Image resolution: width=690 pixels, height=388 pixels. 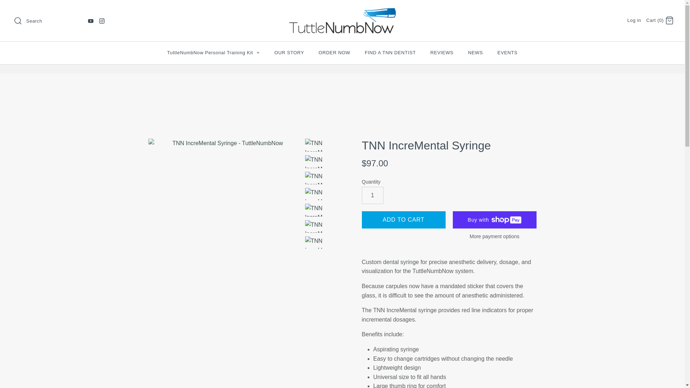 What do you see at coordinates (403, 220) in the screenshot?
I see `Add to Cart` at bounding box center [403, 220].